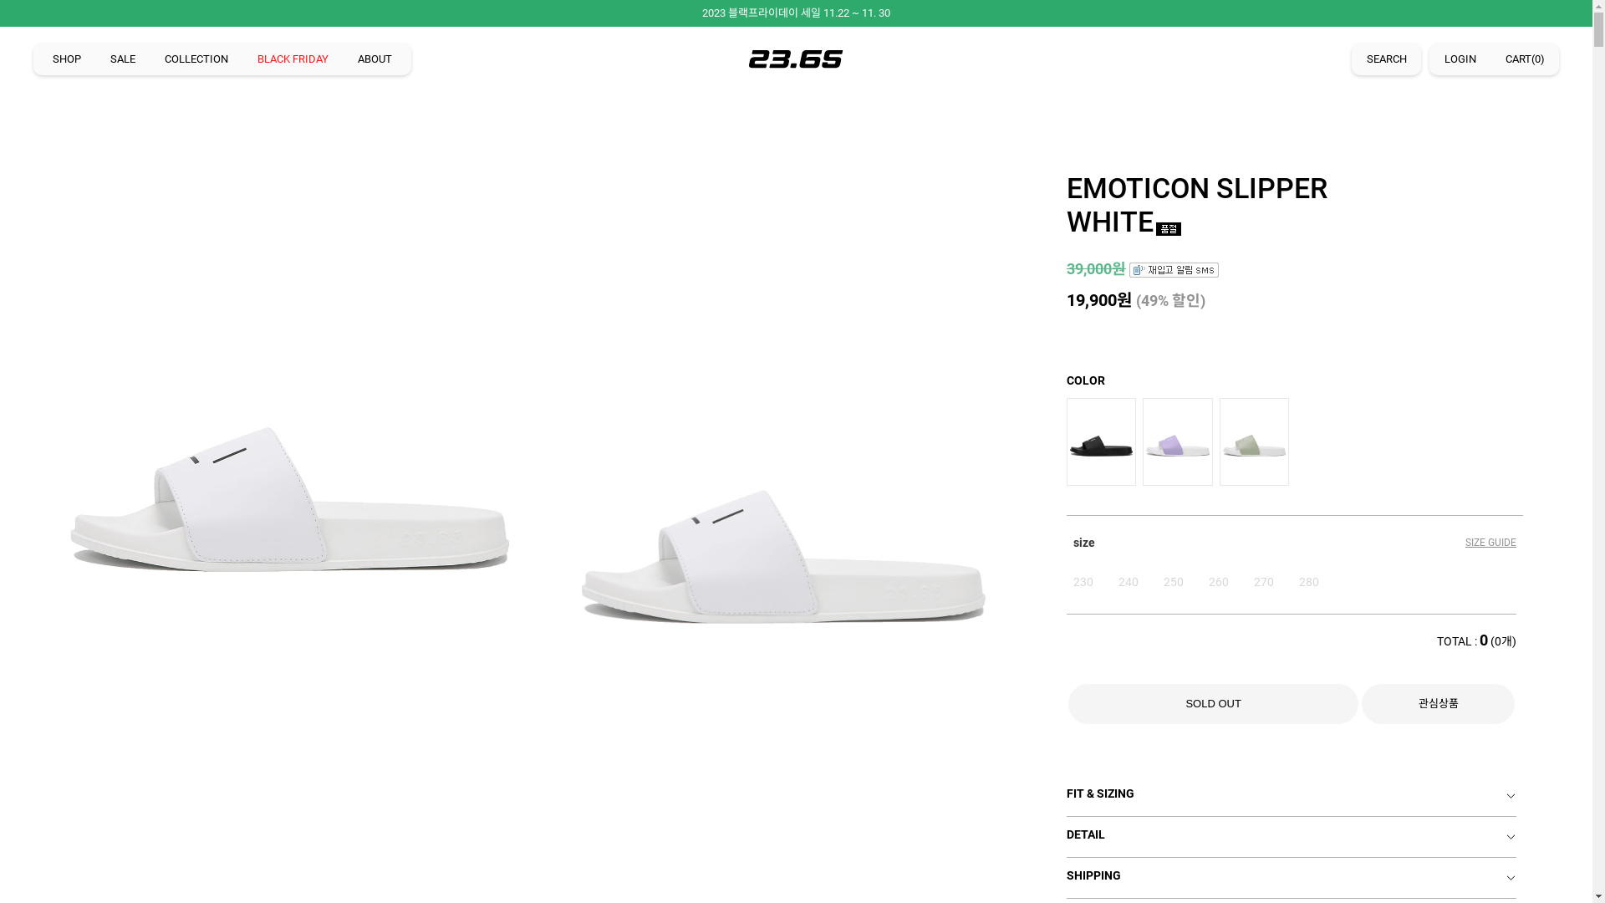  I want to click on BLACK FRIDAY, so click(293, 59).